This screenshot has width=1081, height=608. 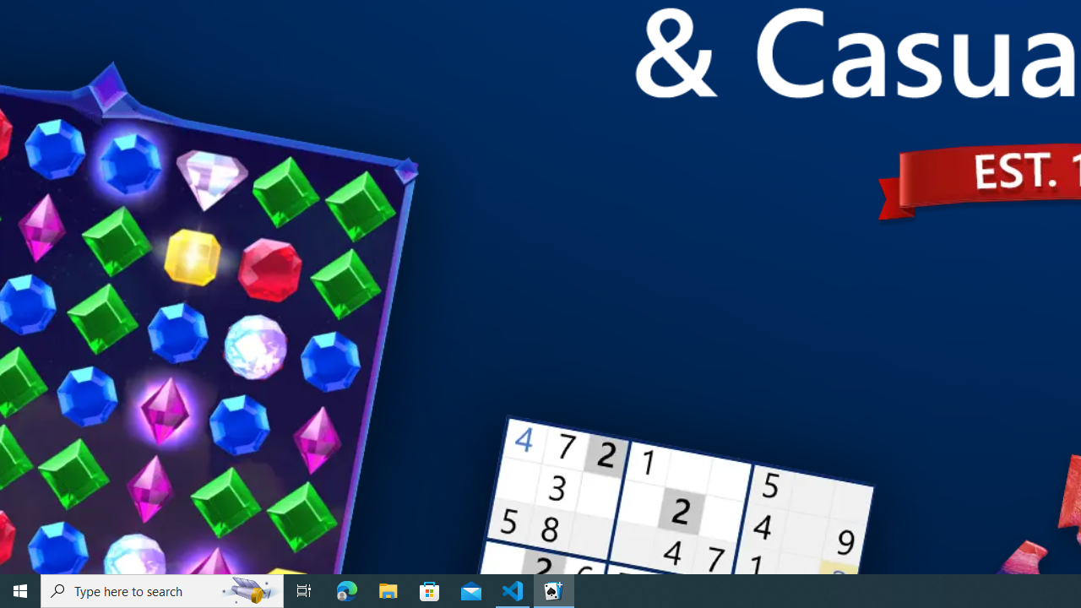 What do you see at coordinates (250, 591) in the screenshot?
I see `Search highlights icon opens search home window` at bounding box center [250, 591].